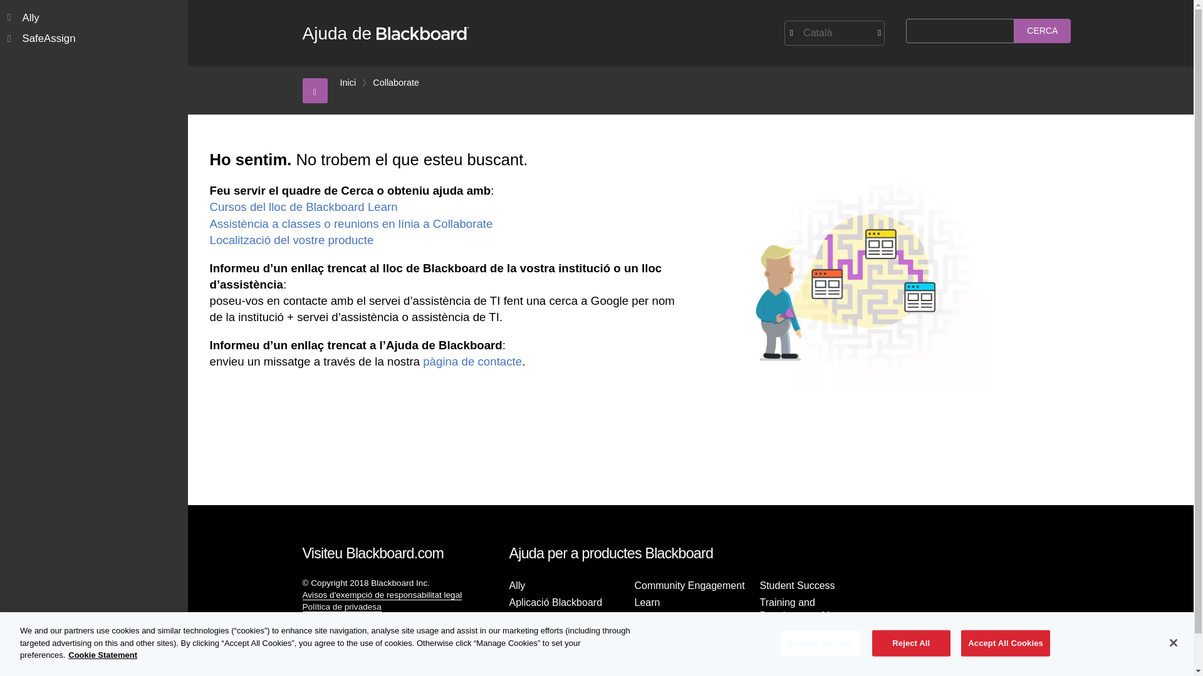 The image size is (1203, 676). I want to click on Collaborate, so click(534, 636).